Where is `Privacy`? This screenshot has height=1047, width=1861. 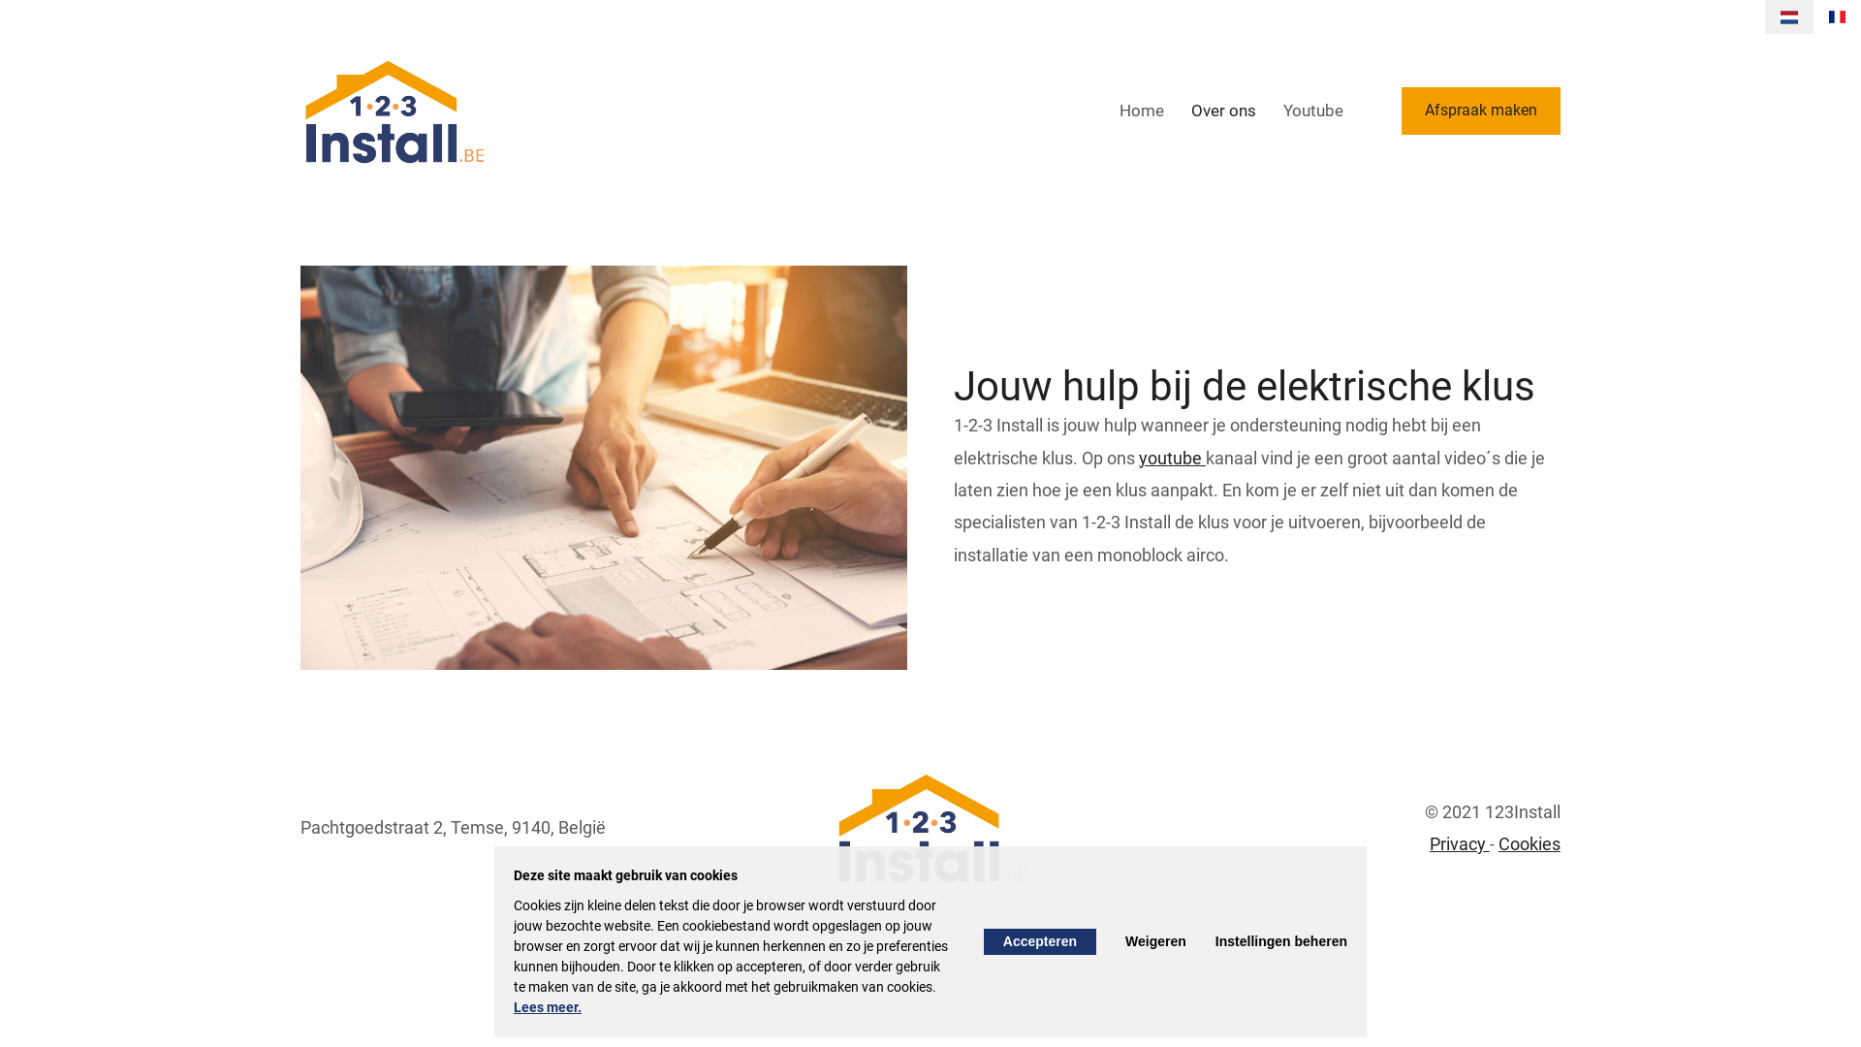 Privacy is located at coordinates (1460, 843).